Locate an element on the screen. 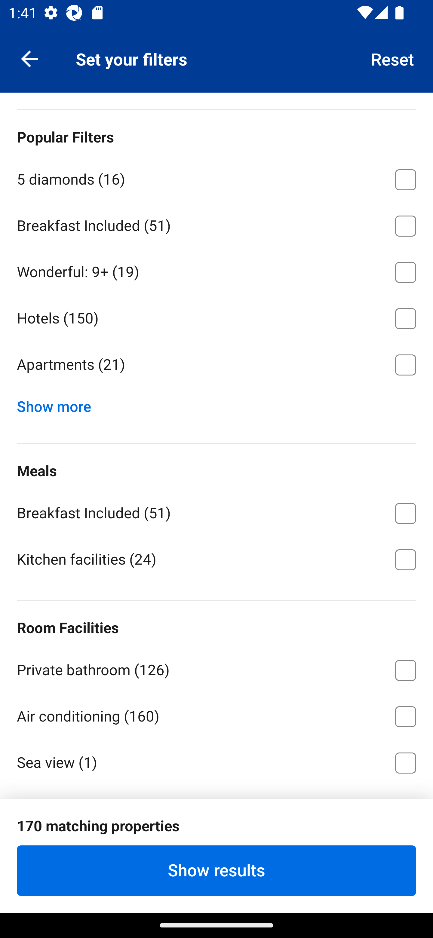 The image size is (433, 938). Reset is located at coordinates (393, 58).